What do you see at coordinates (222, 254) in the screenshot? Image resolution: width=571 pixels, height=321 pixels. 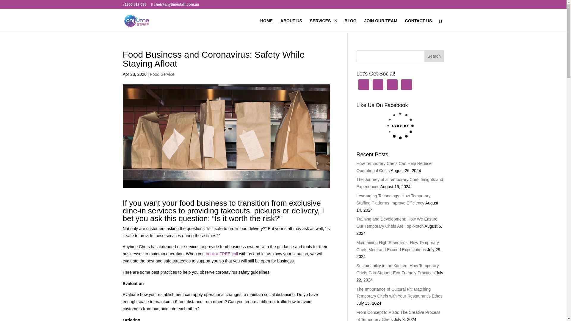 I see `book a FREE call` at bounding box center [222, 254].